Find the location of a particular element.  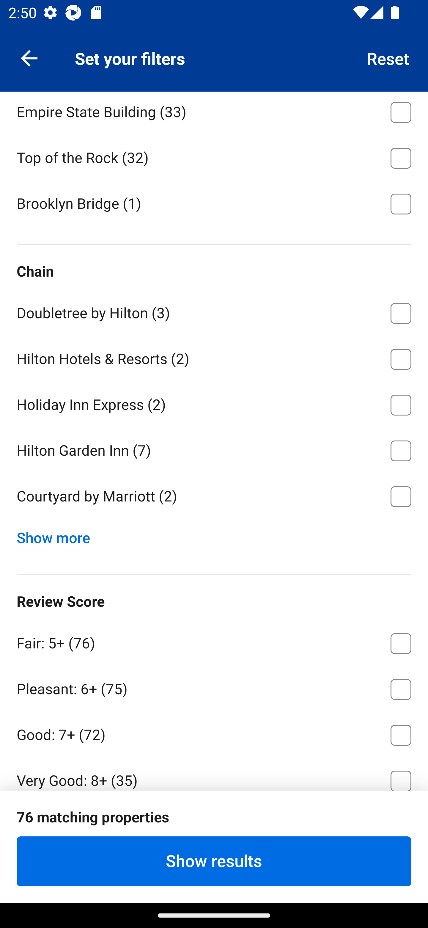

Pleasant: 6+ ⁦(75) is located at coordinates (214, 687).